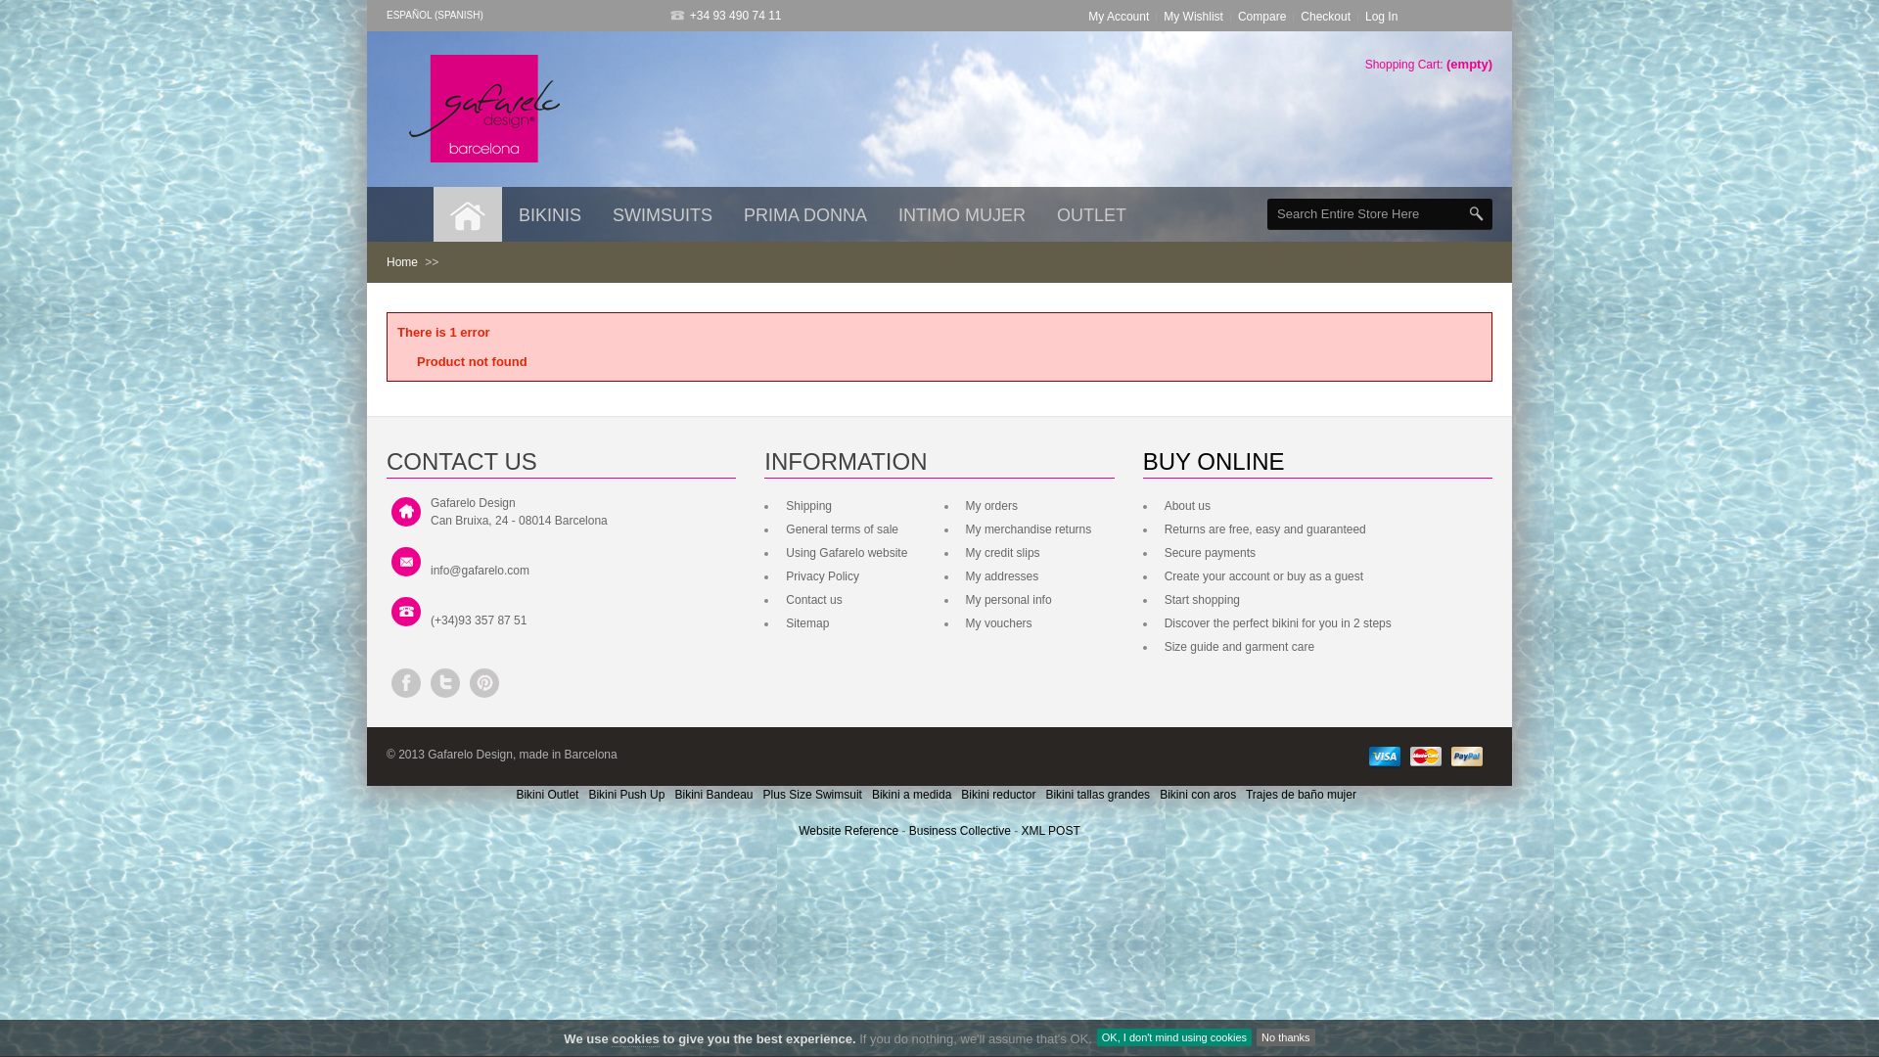 The height and width of the screenshot is (1057, 1879). I want to click on Privacy Policy, so click(820, 576).